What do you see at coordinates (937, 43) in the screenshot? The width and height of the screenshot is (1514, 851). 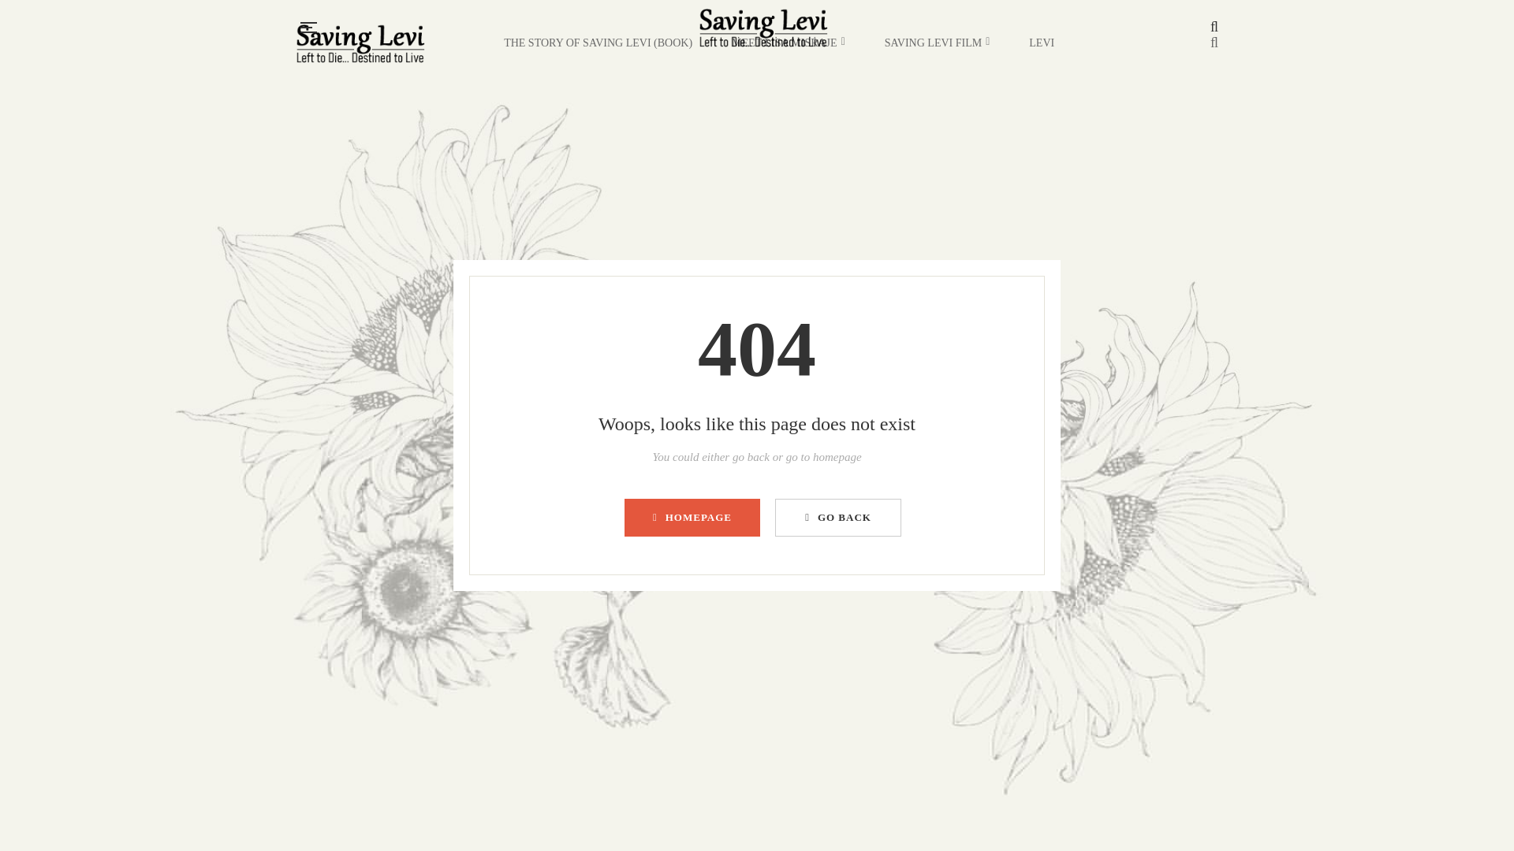 I see `SAVING LEVI FILM` at bounding box center [937, 43].